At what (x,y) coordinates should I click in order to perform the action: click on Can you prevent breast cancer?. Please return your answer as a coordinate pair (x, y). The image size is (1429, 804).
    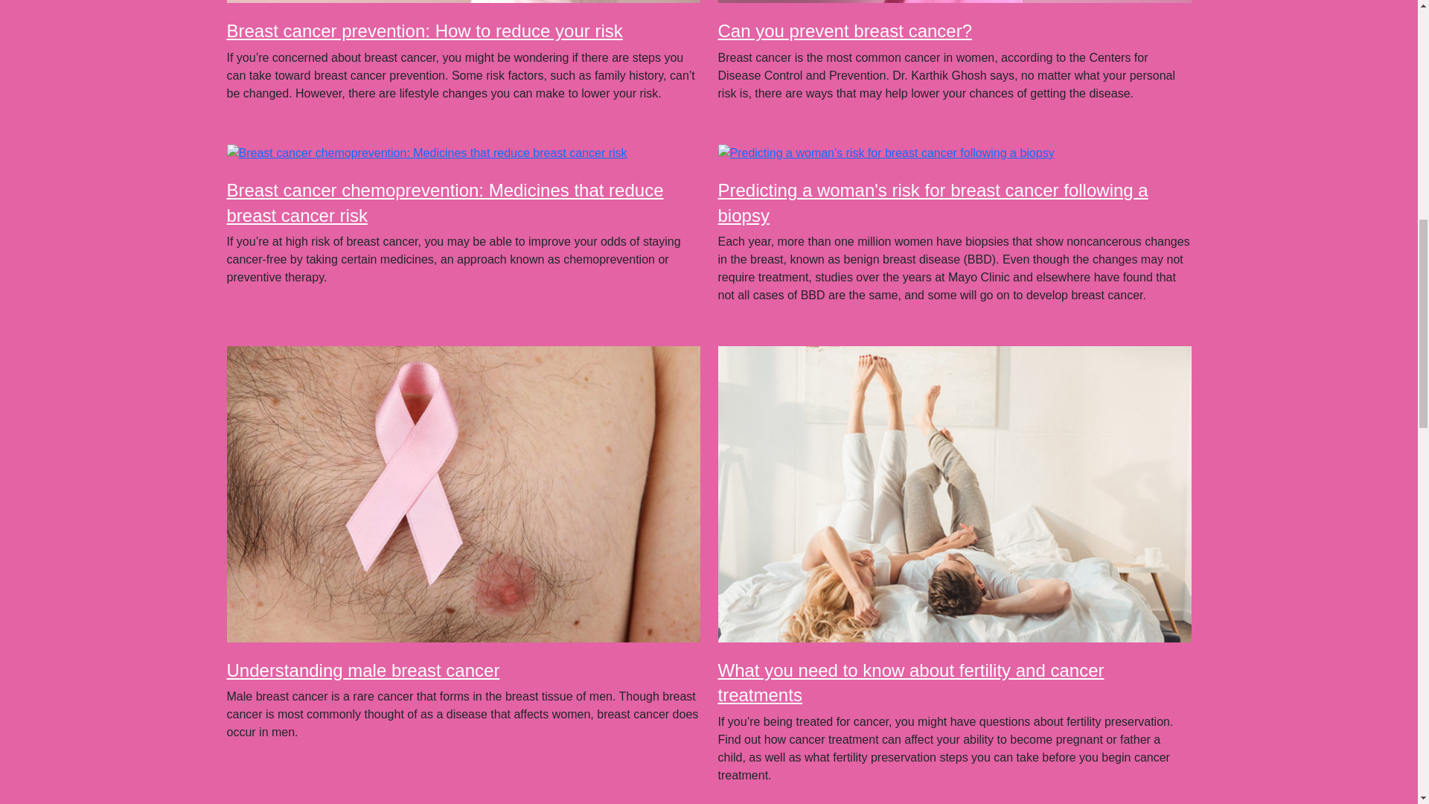
    Looking at the image, I should click on (844, 31).